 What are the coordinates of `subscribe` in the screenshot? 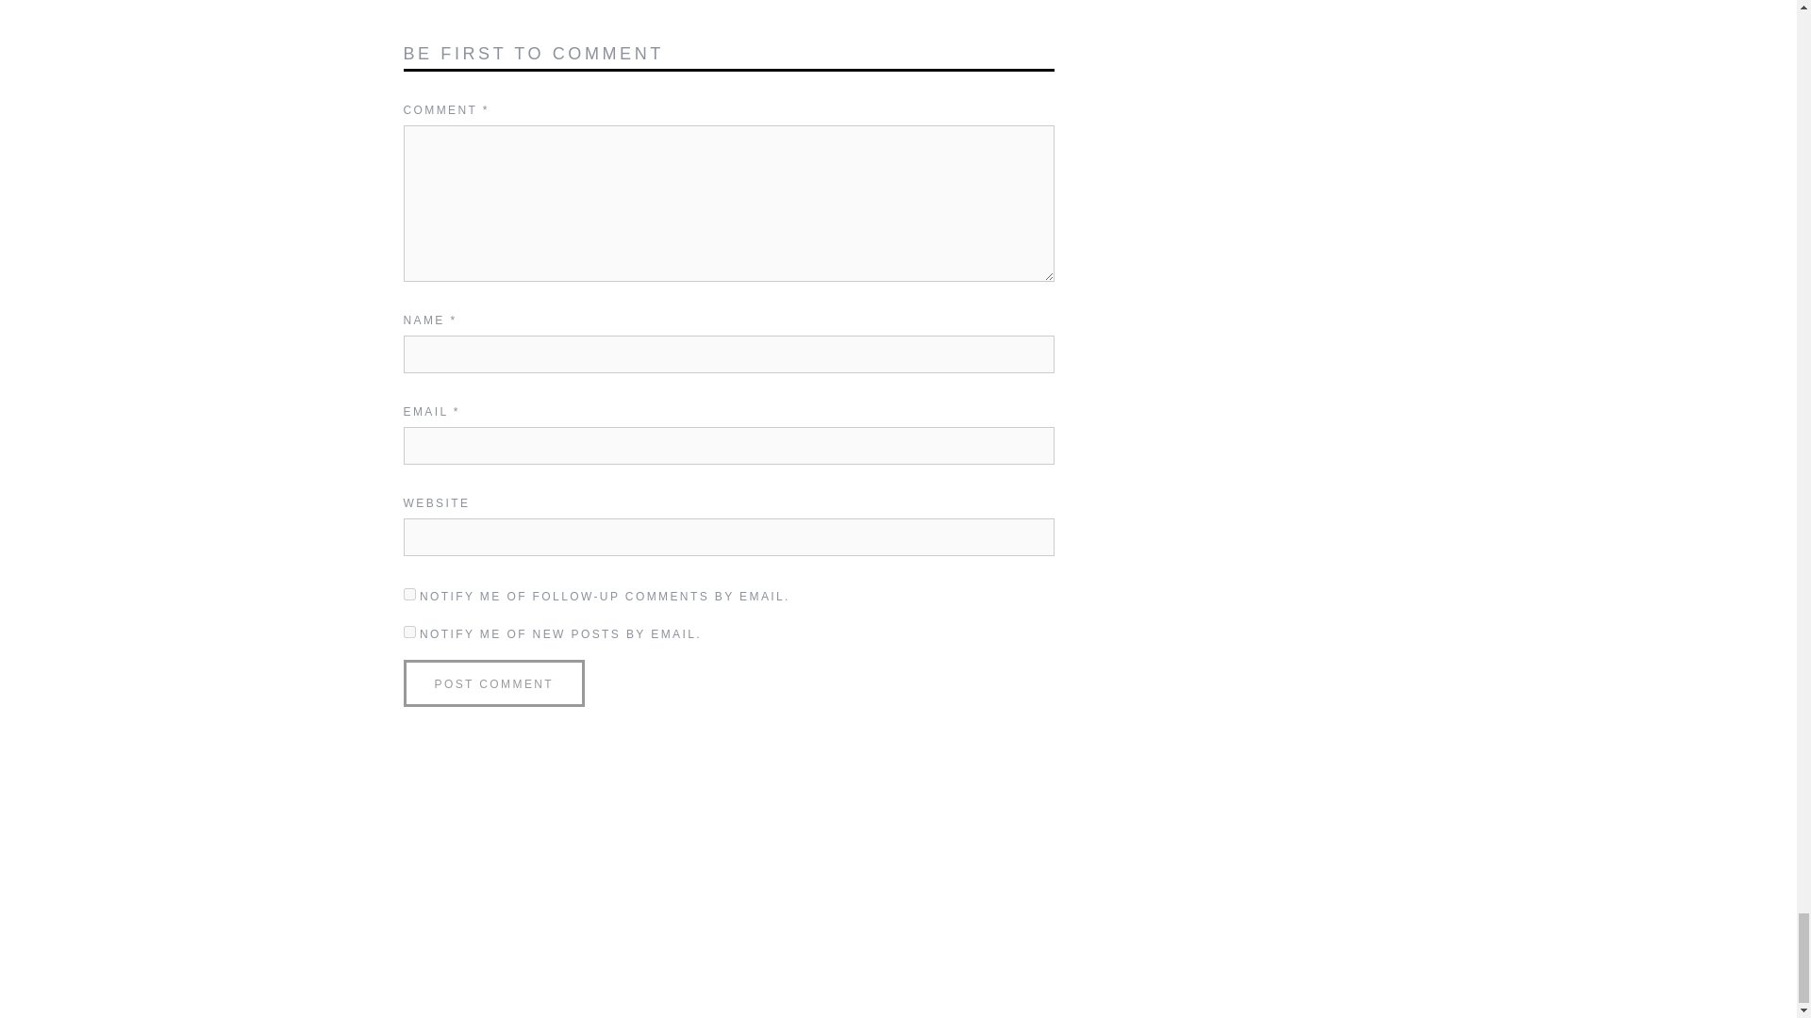 It's located at (409, 632).